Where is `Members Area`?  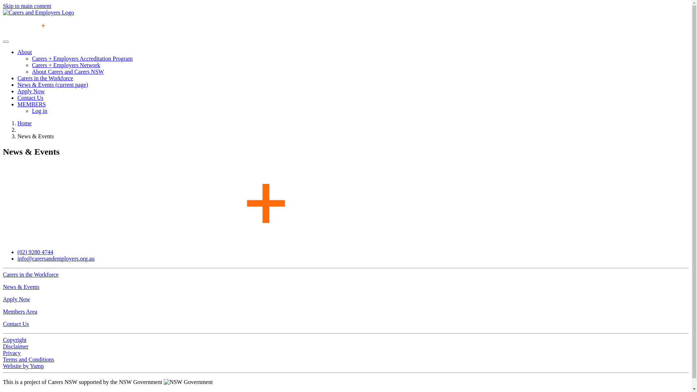
Members Area is located at coordinates (20, 311).